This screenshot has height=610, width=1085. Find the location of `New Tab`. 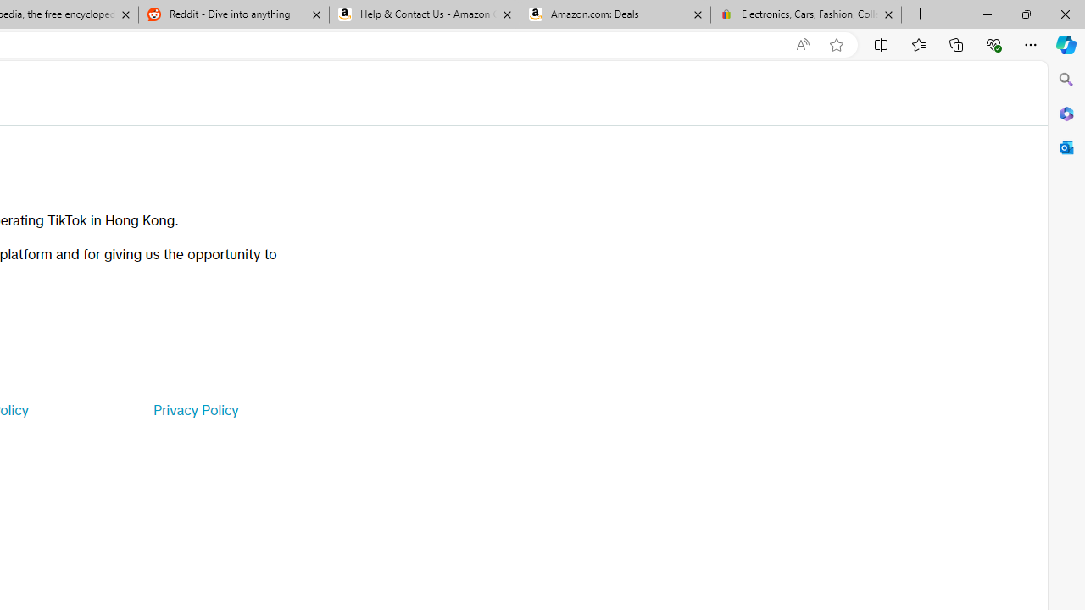

New Tab is located at coordinates (921, 15).